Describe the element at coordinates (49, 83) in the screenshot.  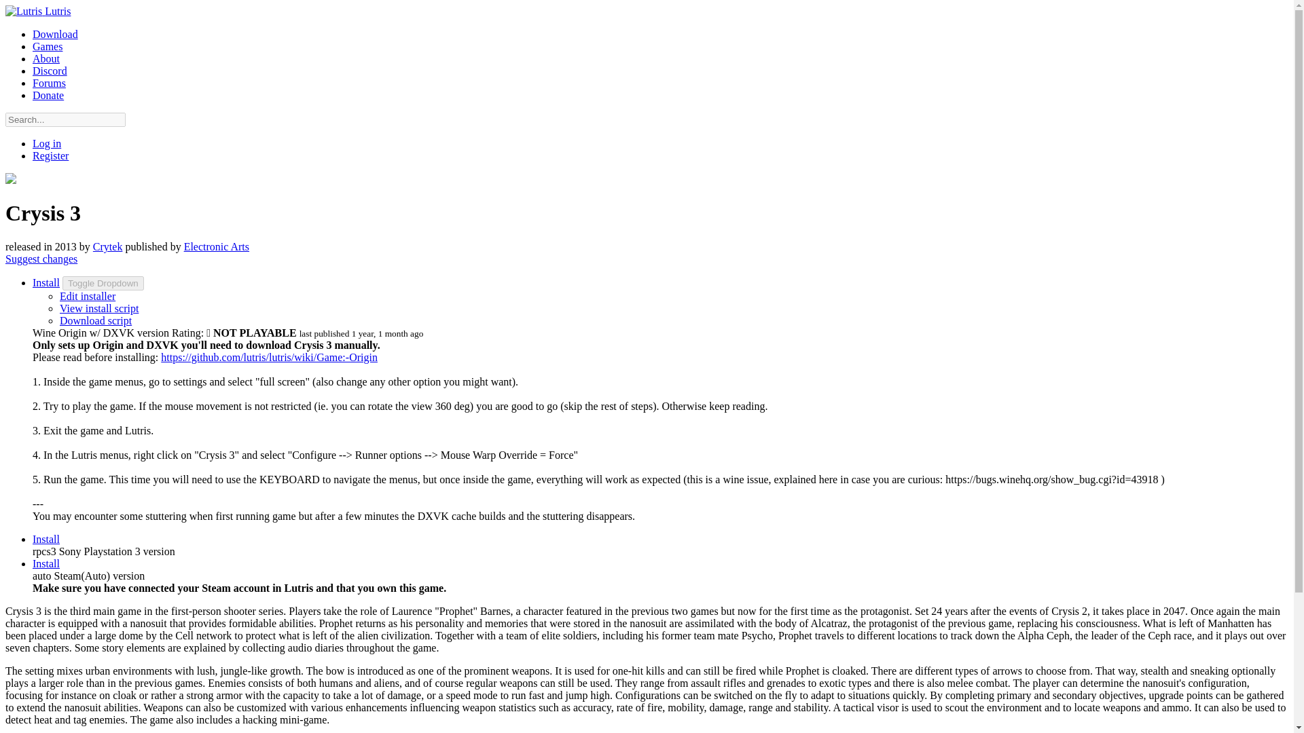
I see `Forums` at that location.